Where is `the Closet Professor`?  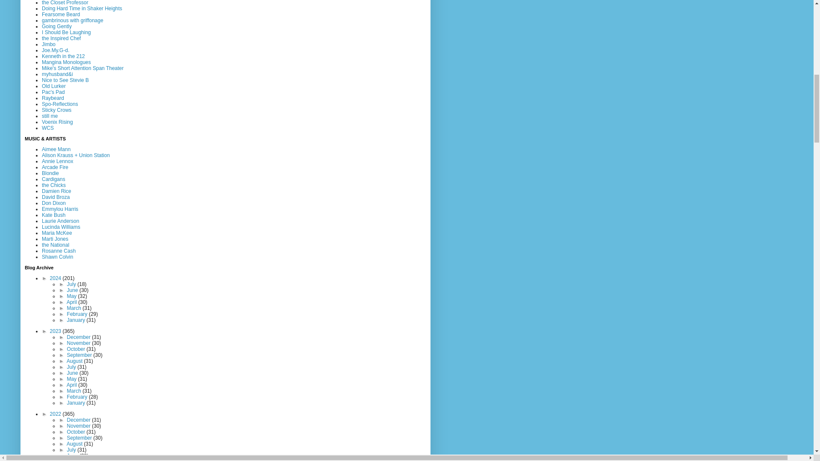 the Closet Professor is located at coordinates (65, 3).